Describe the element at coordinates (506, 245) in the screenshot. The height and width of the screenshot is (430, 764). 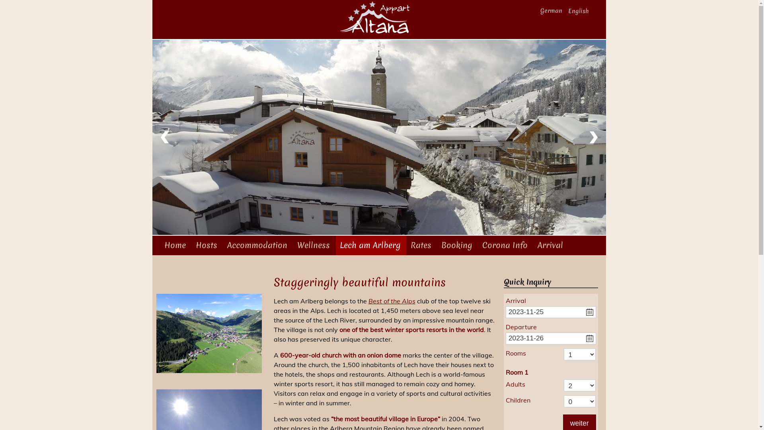
I see `Corona Info` at that location.